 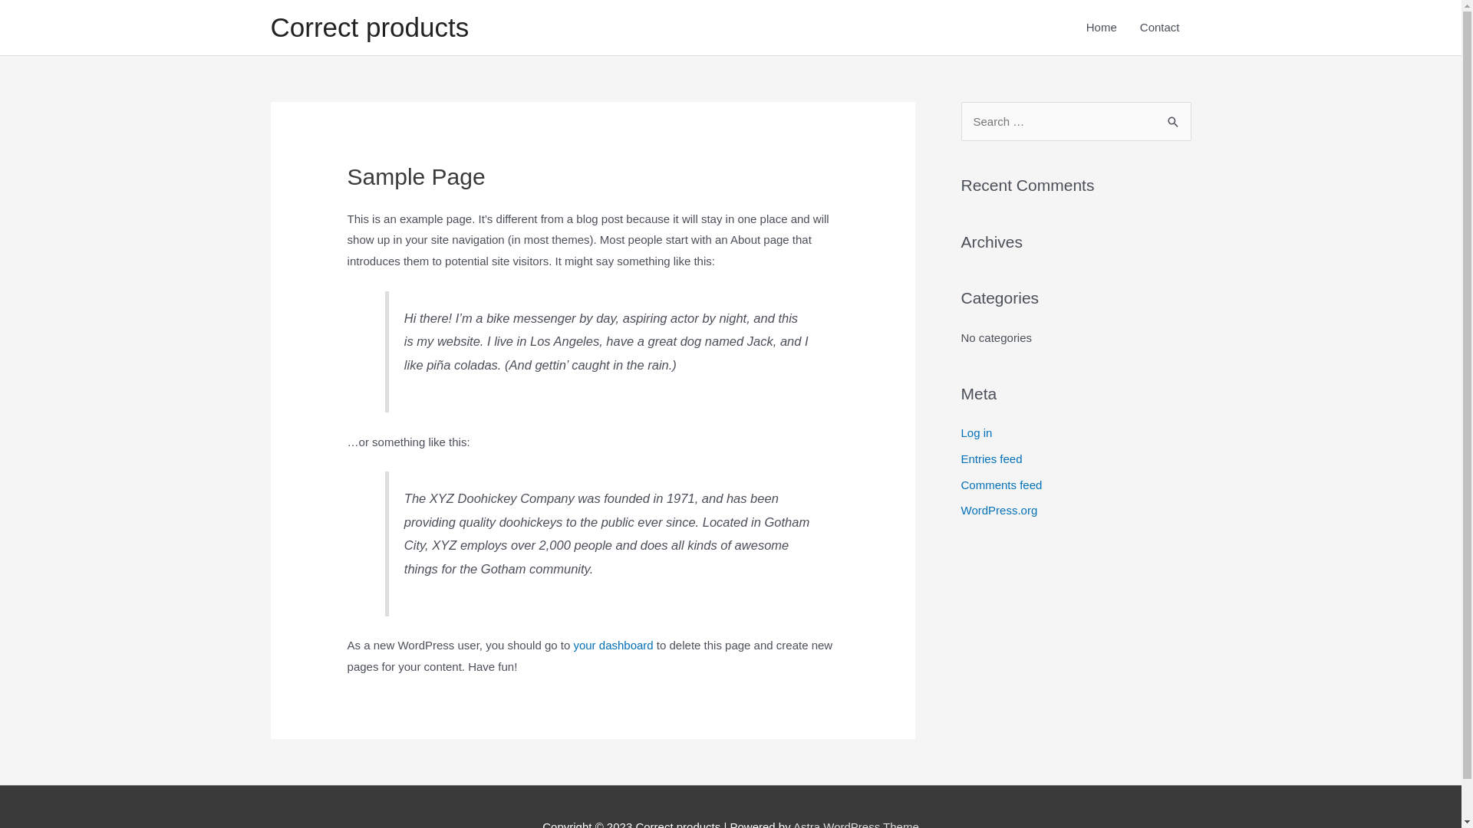 What do you see at coordinates (1001, 485) in the screenshot?
I see `Comments feed` at bounding box center [1001, 485].